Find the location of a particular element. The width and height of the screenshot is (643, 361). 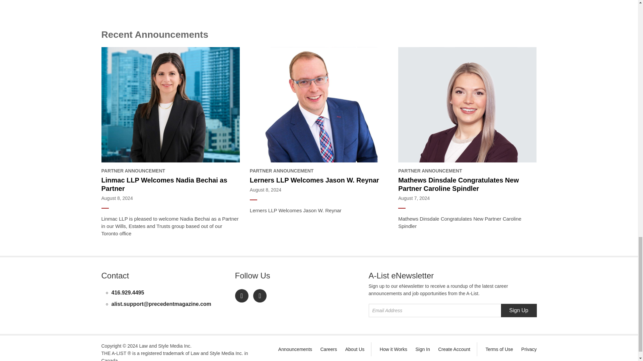

Lerners LLP Welcomes Jason W. Reynar is located at coordinates (319, 180).